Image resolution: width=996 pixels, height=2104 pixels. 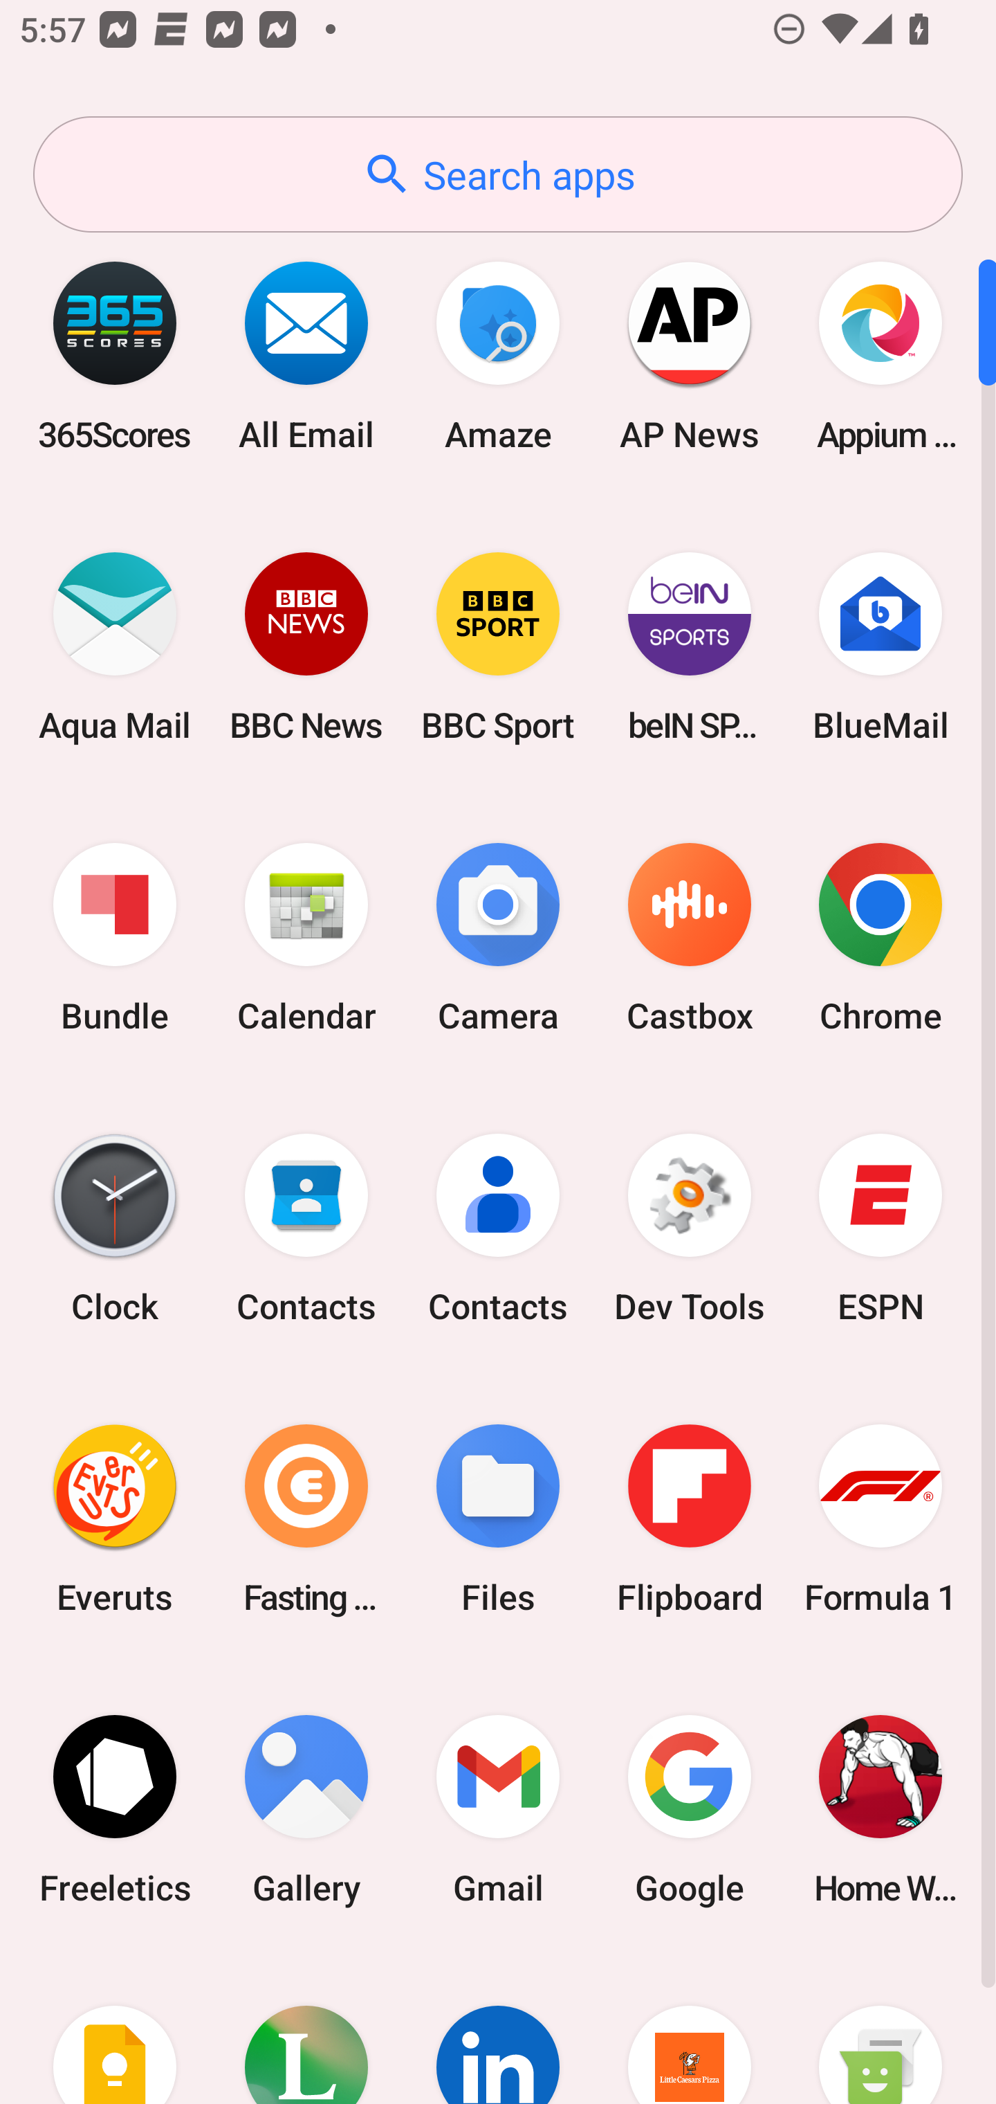 I want to click on Little Caesars Pizza, so click(x=689, y=2029).